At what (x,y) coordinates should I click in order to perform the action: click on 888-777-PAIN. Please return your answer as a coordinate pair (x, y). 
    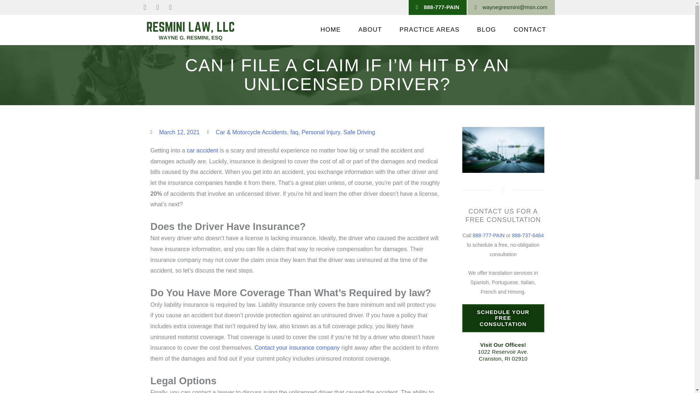
    Looking at the image, I should click on (437, 7).